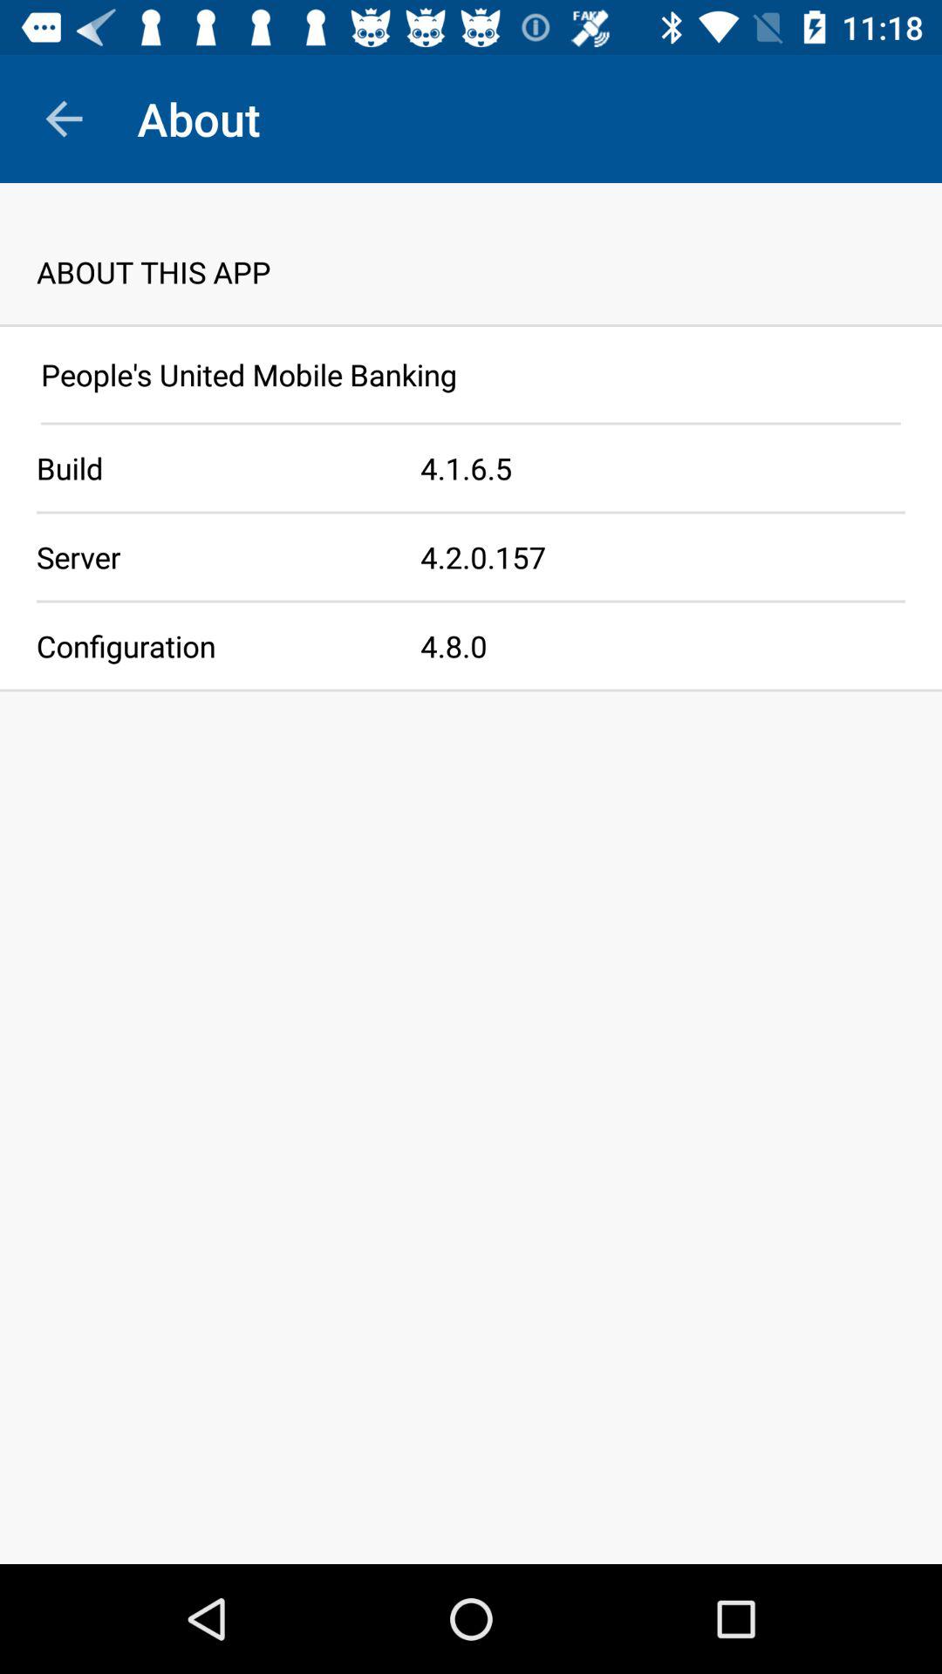  I want to click on open the build icon, so click(210, 467).